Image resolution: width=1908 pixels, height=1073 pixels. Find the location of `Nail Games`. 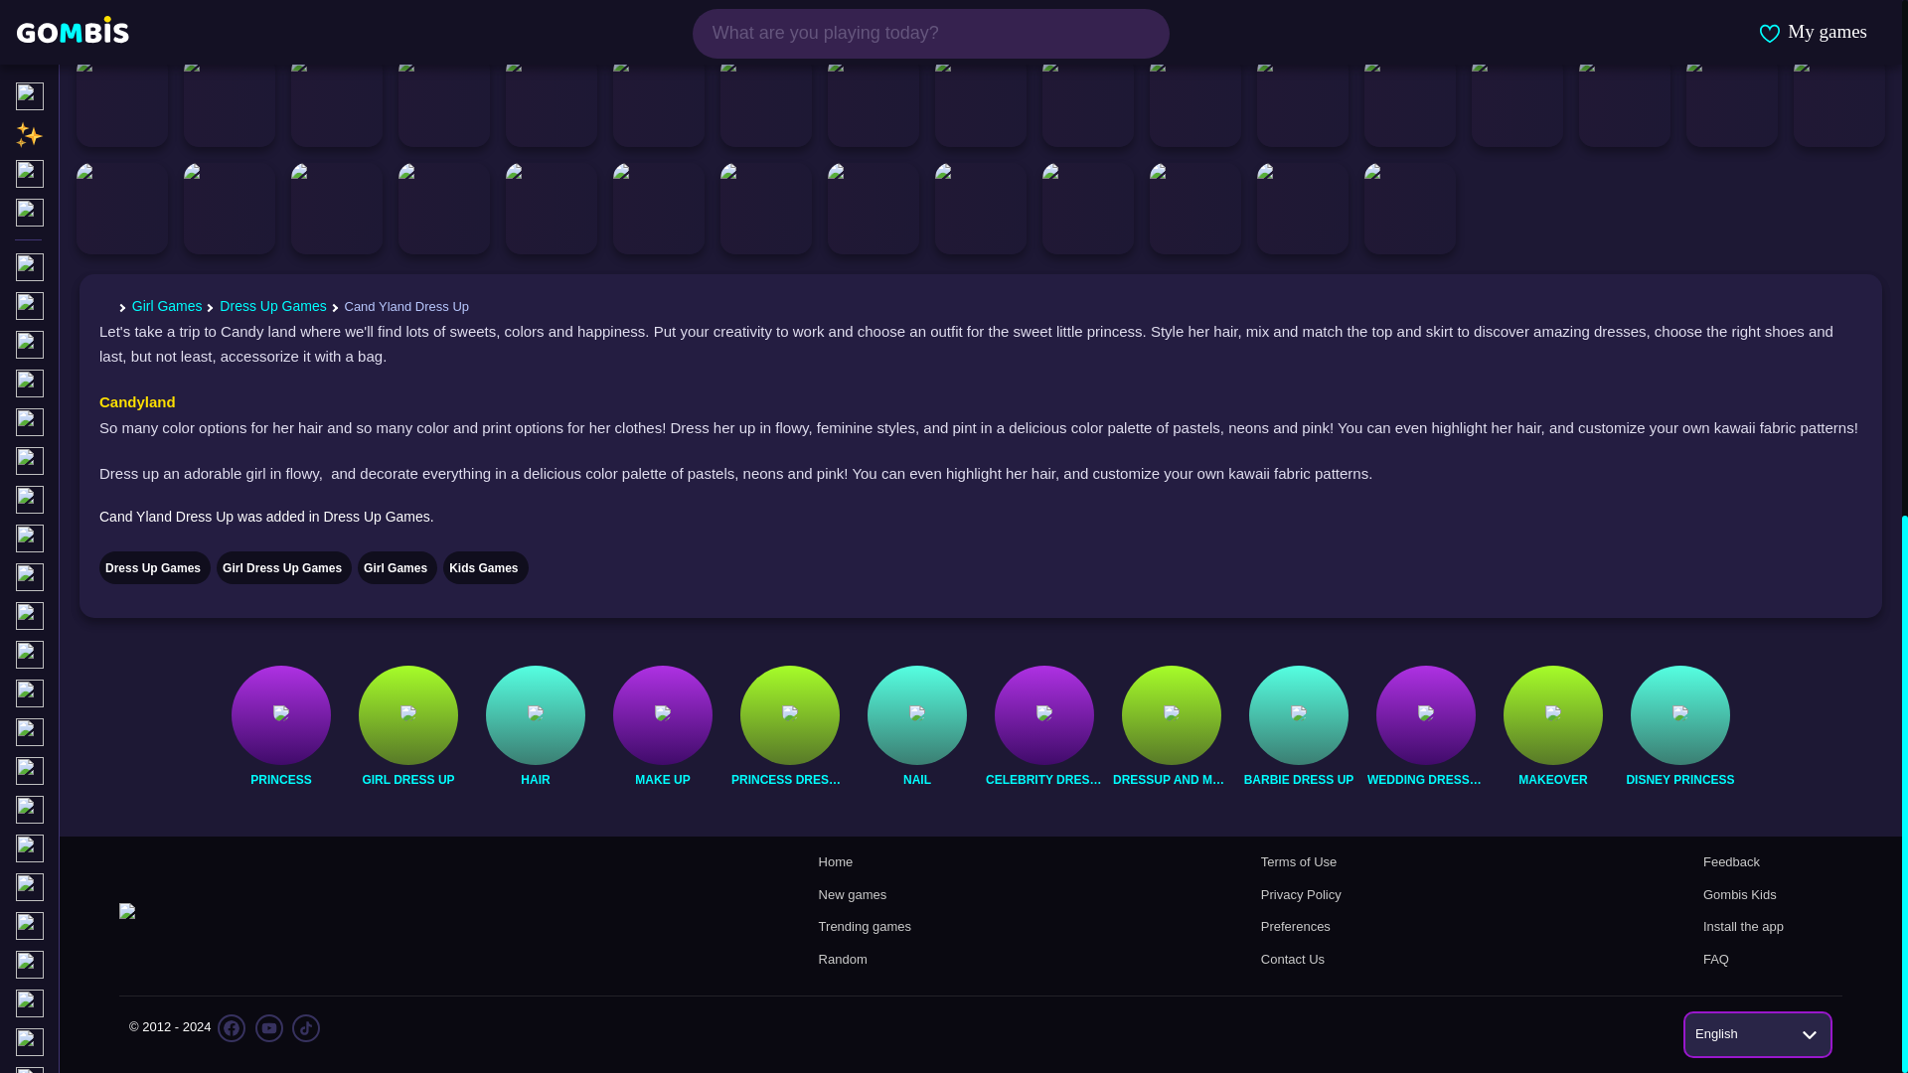

Nail Games is located at coordinates (917, 715).